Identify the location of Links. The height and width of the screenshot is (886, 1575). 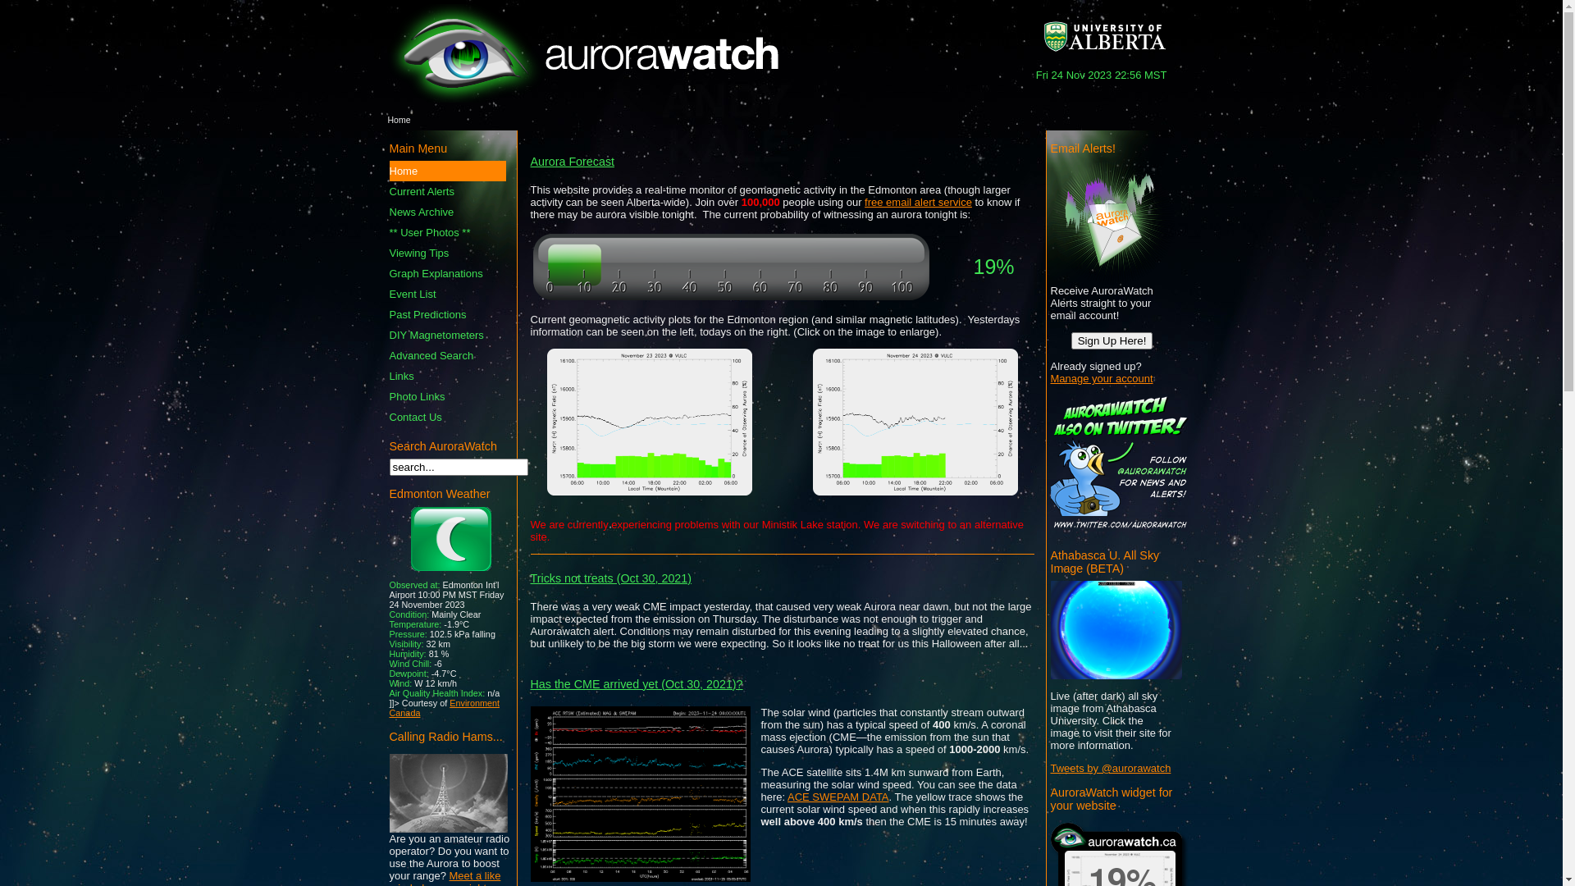
(447, 376).